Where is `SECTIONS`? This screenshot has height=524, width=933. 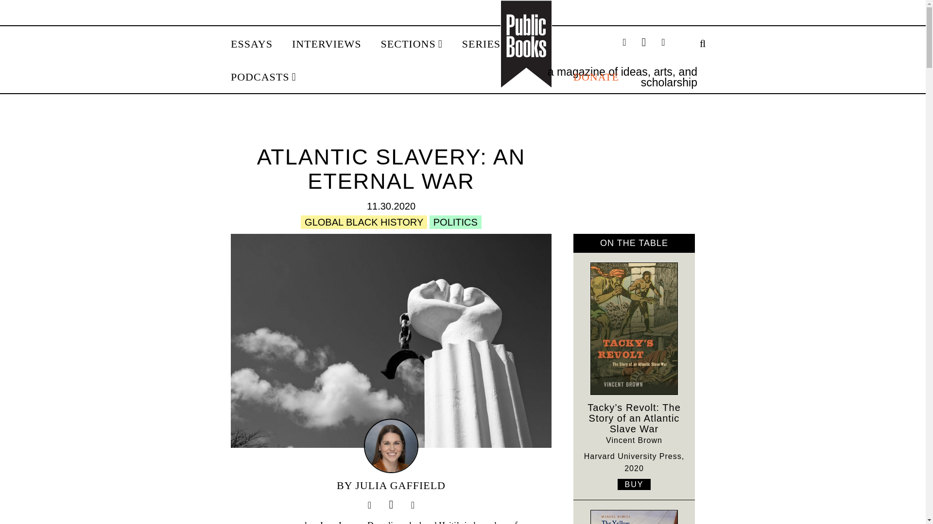
SECTIONS is located at coordinates (411, 44).